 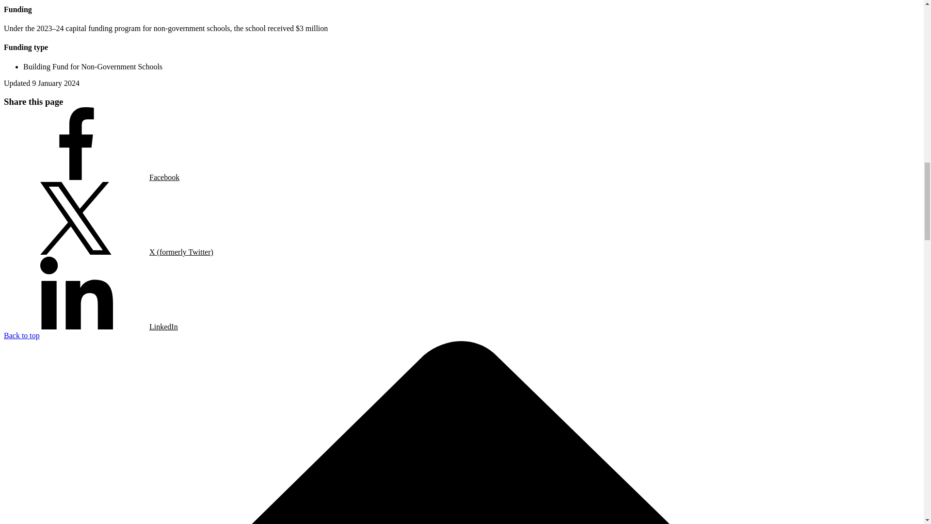 What do you see at coordinates (90, 294) in the screenshot?
I see `LinkedIn` at bounding box center [90, 294].